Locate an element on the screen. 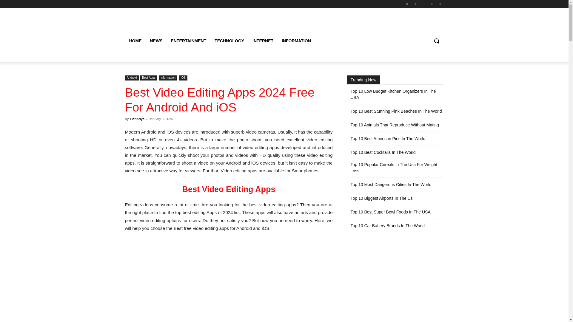  Best Apps is located at coordinates (149, 78).